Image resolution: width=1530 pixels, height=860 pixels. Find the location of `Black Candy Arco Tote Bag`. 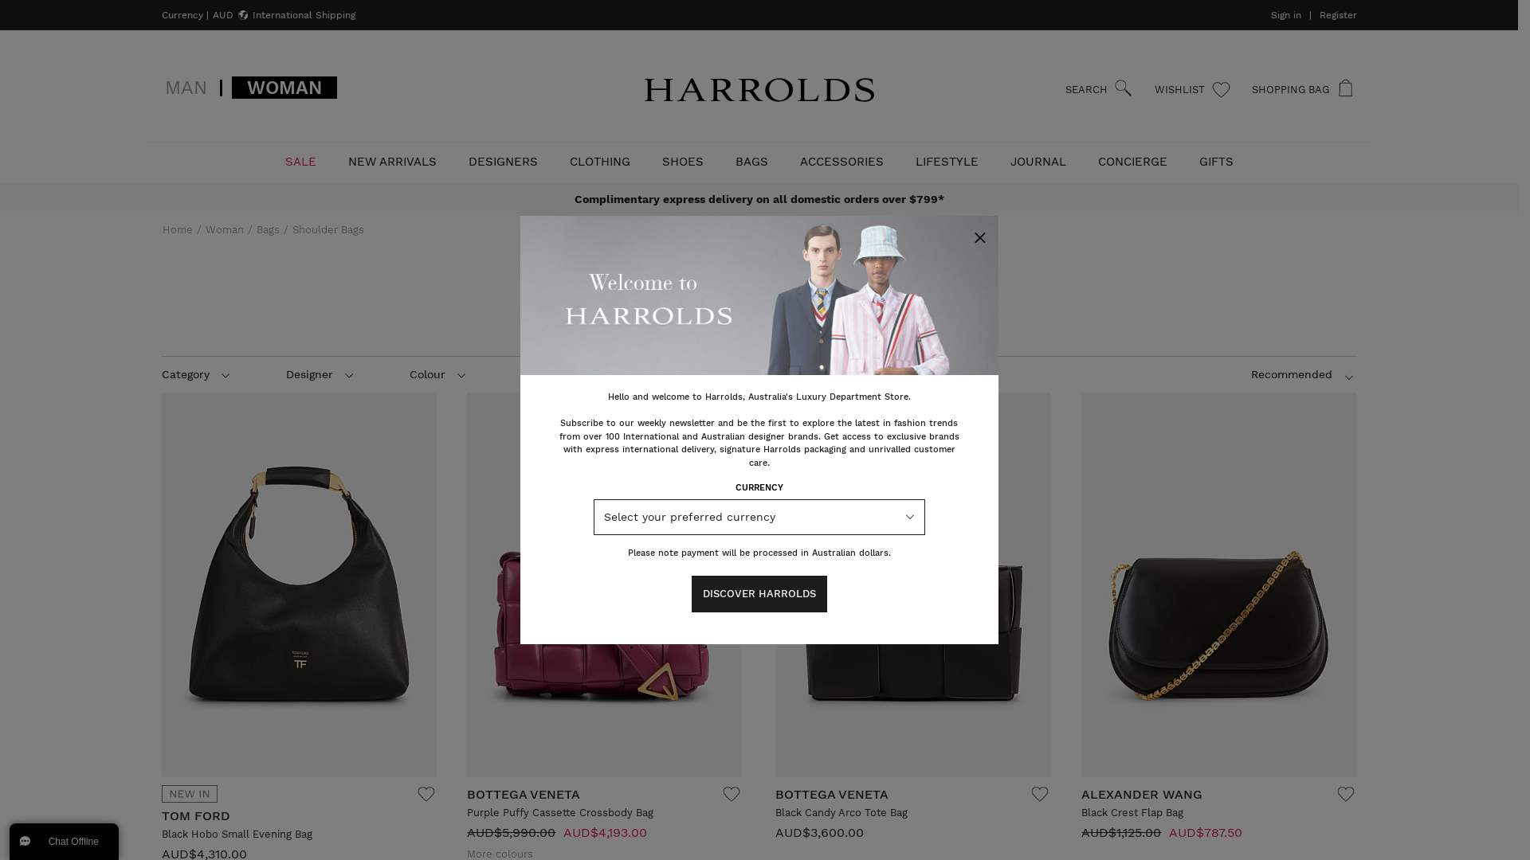

Black Candy Arco Tote Bag is located at coordinates (841, 812).